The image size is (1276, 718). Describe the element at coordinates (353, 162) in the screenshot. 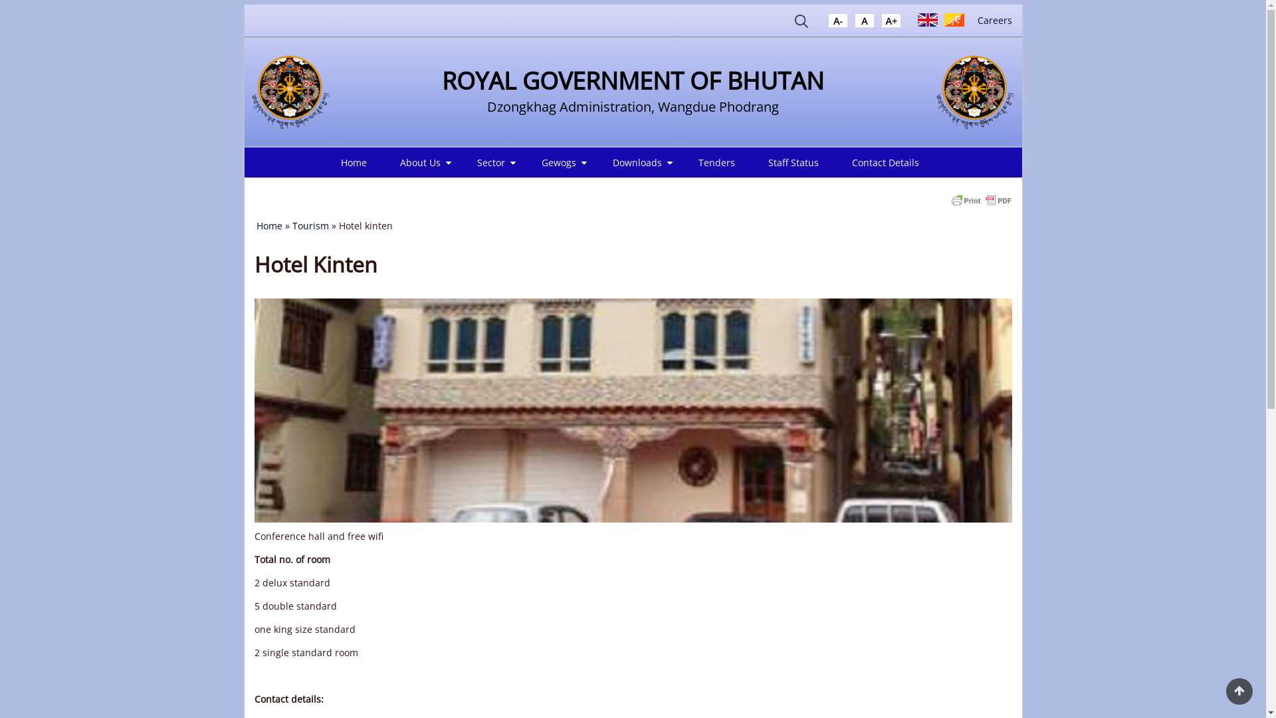

I see `Home` at that location.